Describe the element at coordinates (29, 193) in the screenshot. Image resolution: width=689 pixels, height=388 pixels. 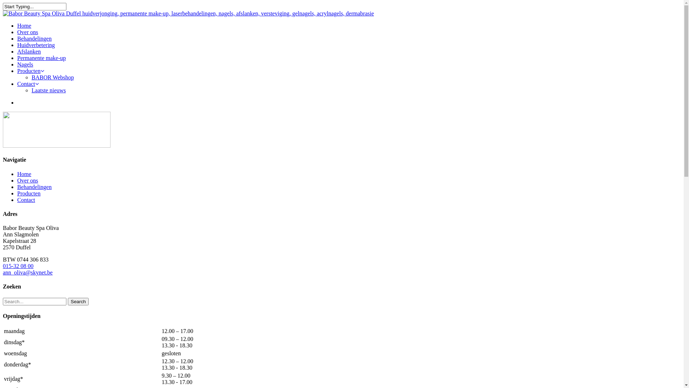
I see `Producten` at that location.